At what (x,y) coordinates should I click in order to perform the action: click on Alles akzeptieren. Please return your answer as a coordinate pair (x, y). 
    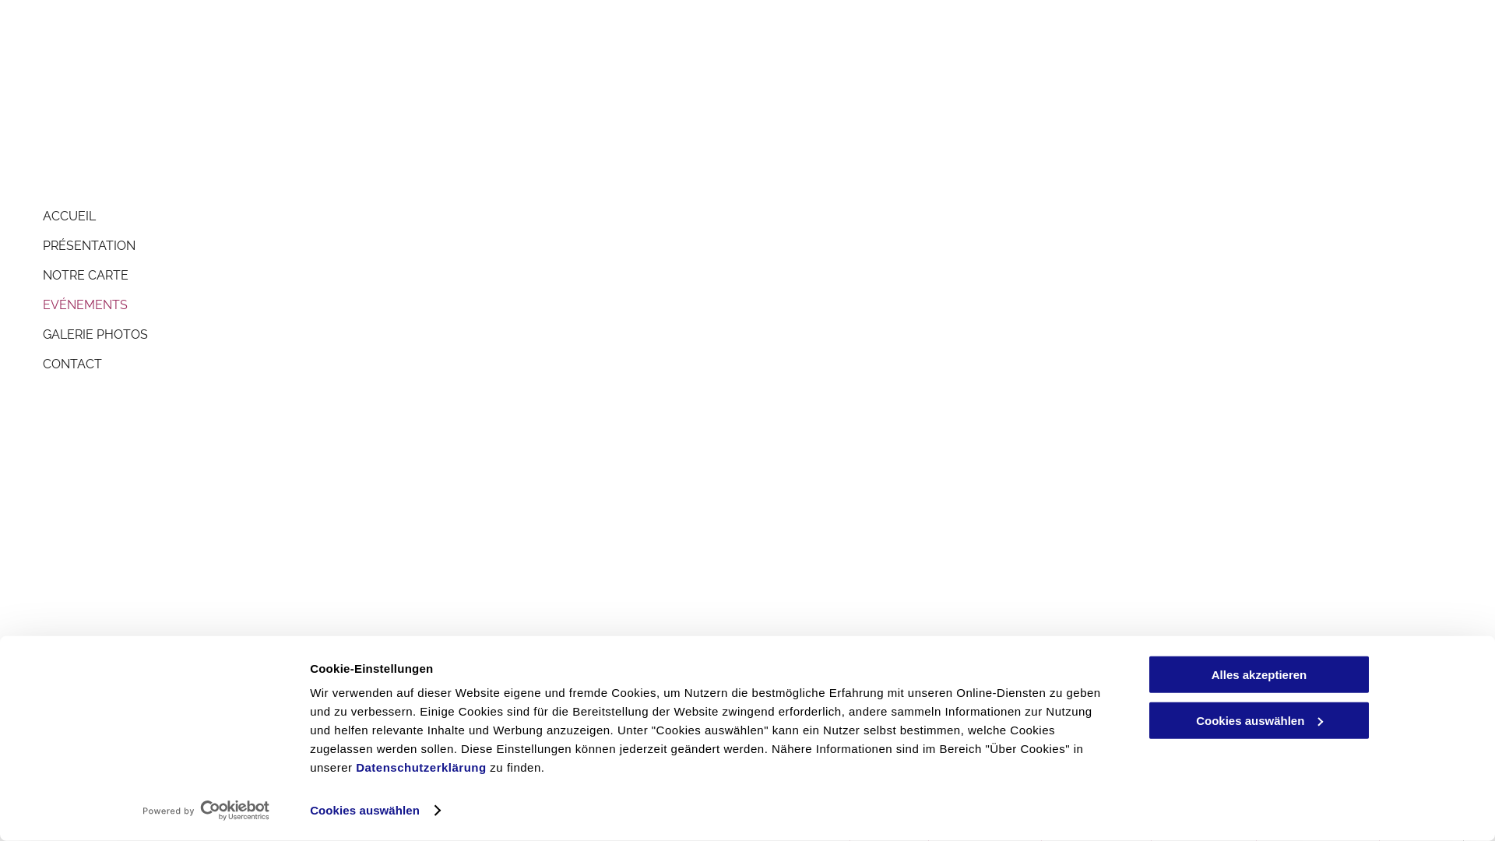
    Looking at the image, I should click on (1259, 674).